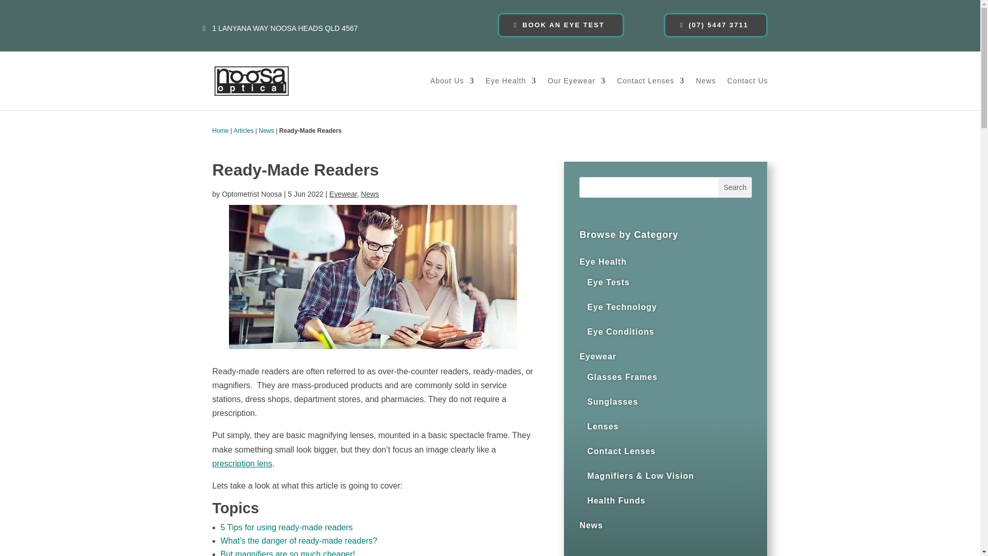 The width and height of the screenshot is (988, 556). What do you see at coordinates (452, 94) in the screenshot?
I see `About Us` at bounding box center [452, 94].